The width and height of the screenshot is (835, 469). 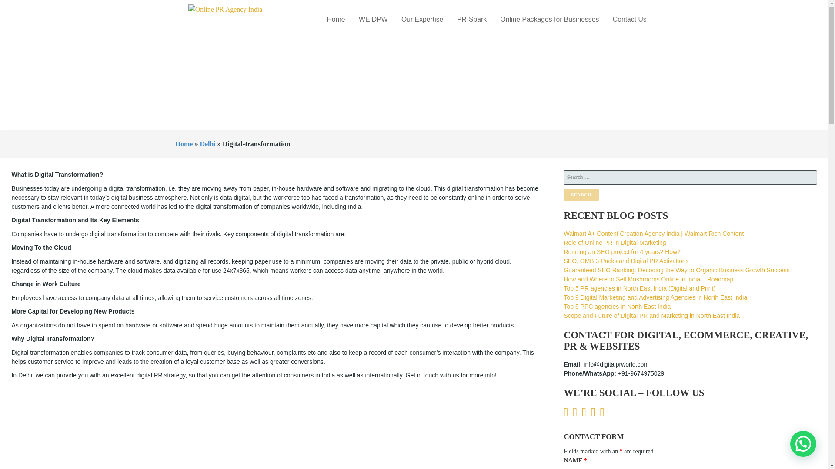 I want to click on ONLINE PR AGENCY INDIA, so click(x=252, y=49).